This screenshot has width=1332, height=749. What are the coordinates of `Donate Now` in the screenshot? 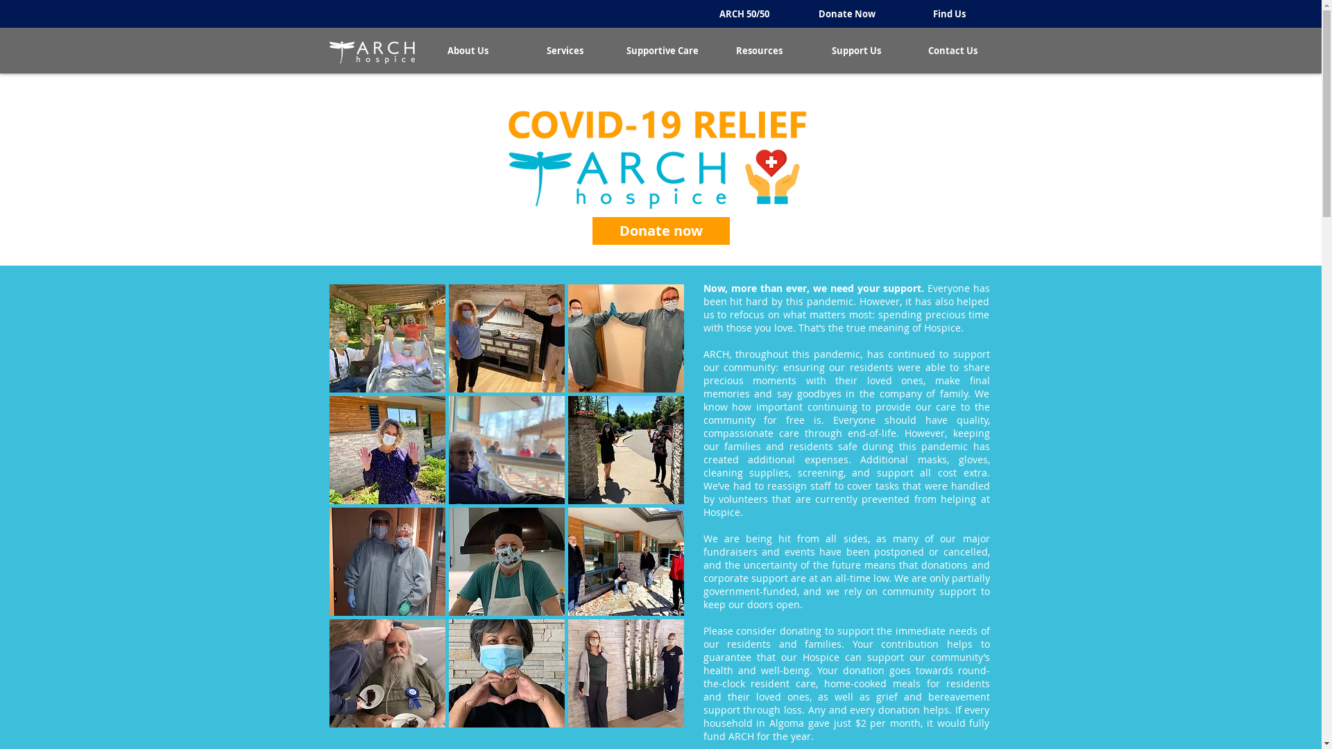 It's located at (846, 14).